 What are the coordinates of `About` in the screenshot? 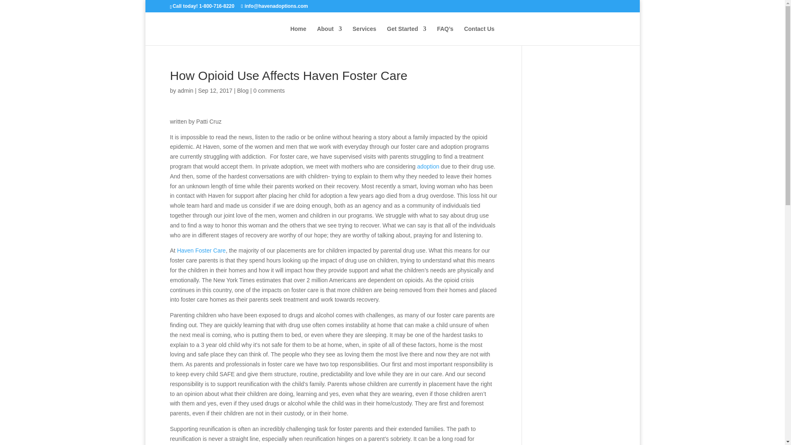 It's located at (329, 35).